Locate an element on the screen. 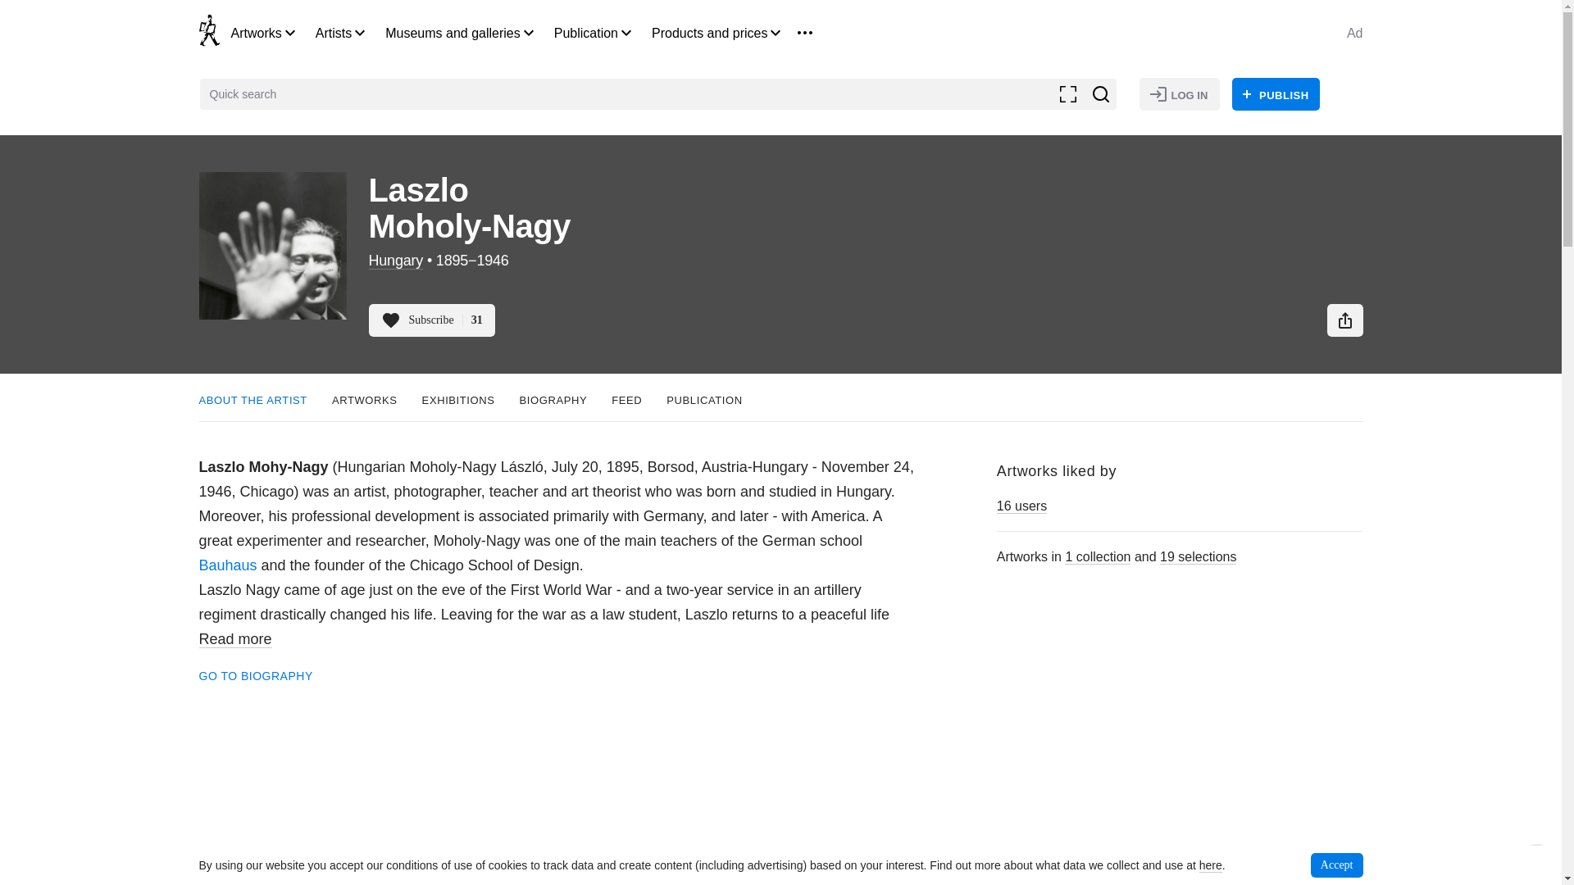 This screenshot has width=1574, height=885. Publication is located at coordinates (585, 33).